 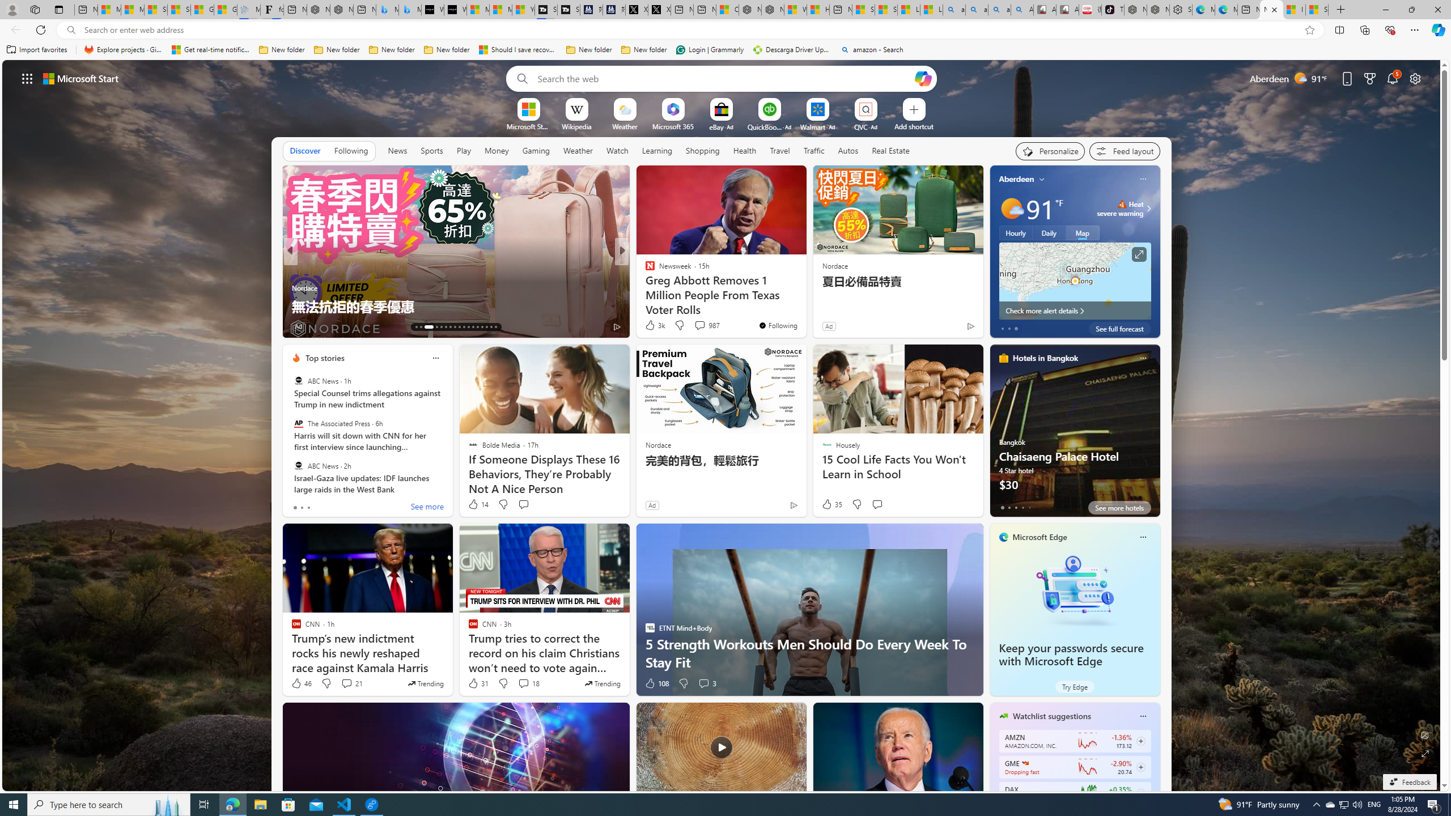 I want to click on Daily, so click(x=1049, y=232).